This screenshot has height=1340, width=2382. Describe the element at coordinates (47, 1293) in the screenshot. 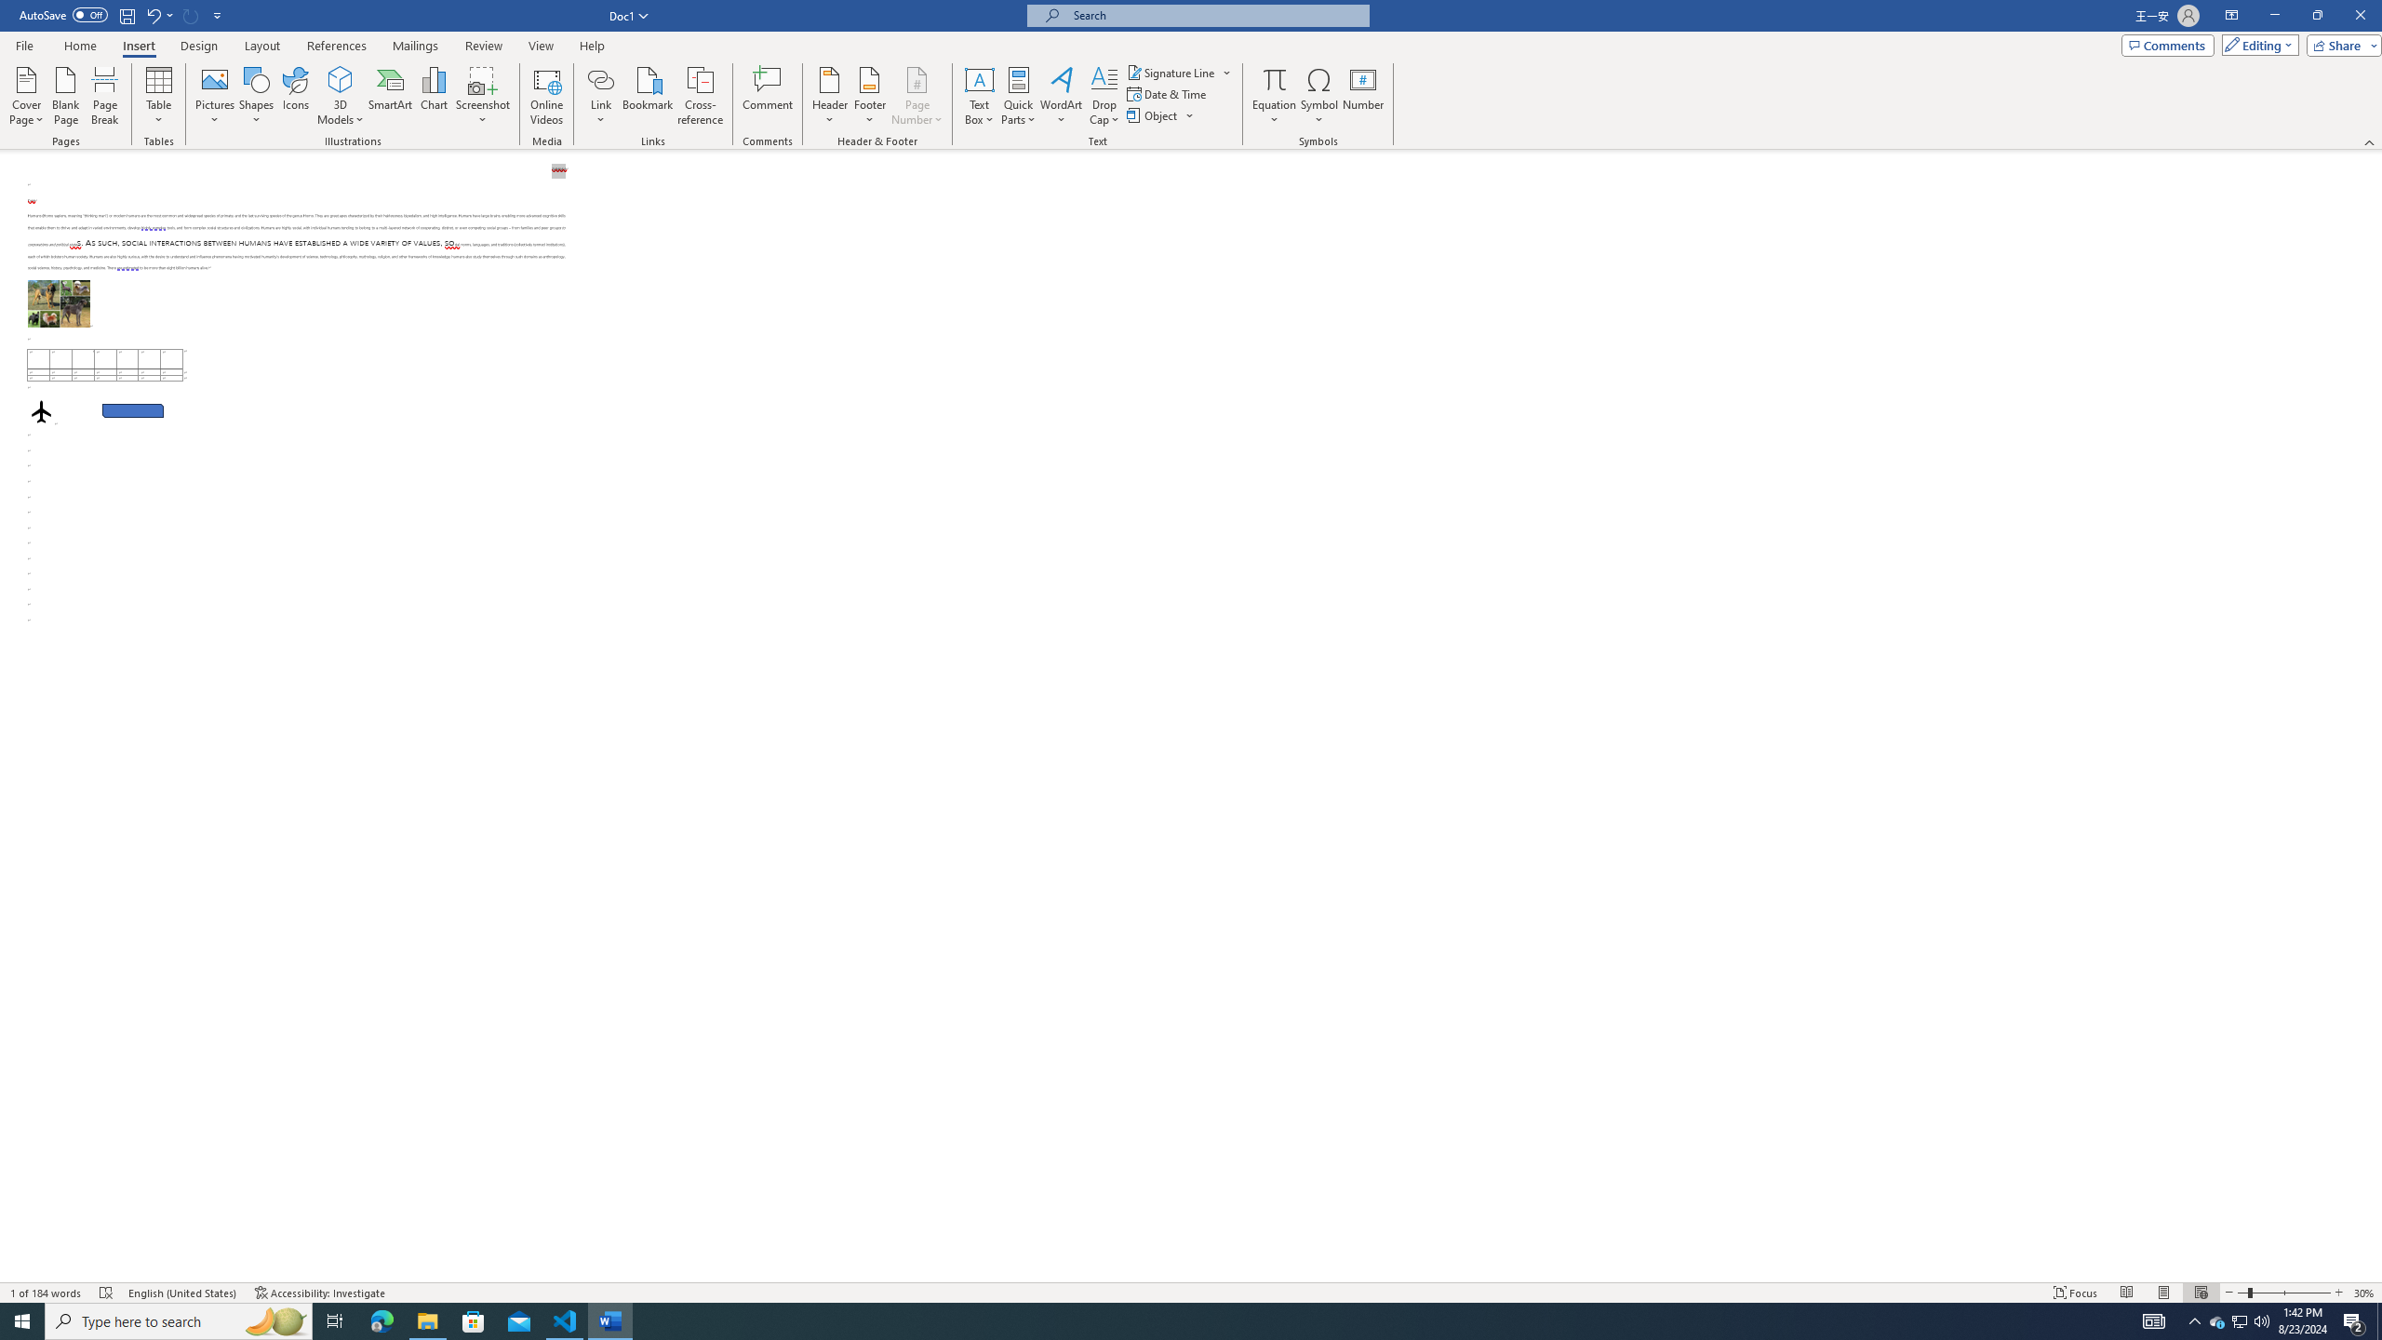

I see `Word Count 1 of 184 words` at that location.